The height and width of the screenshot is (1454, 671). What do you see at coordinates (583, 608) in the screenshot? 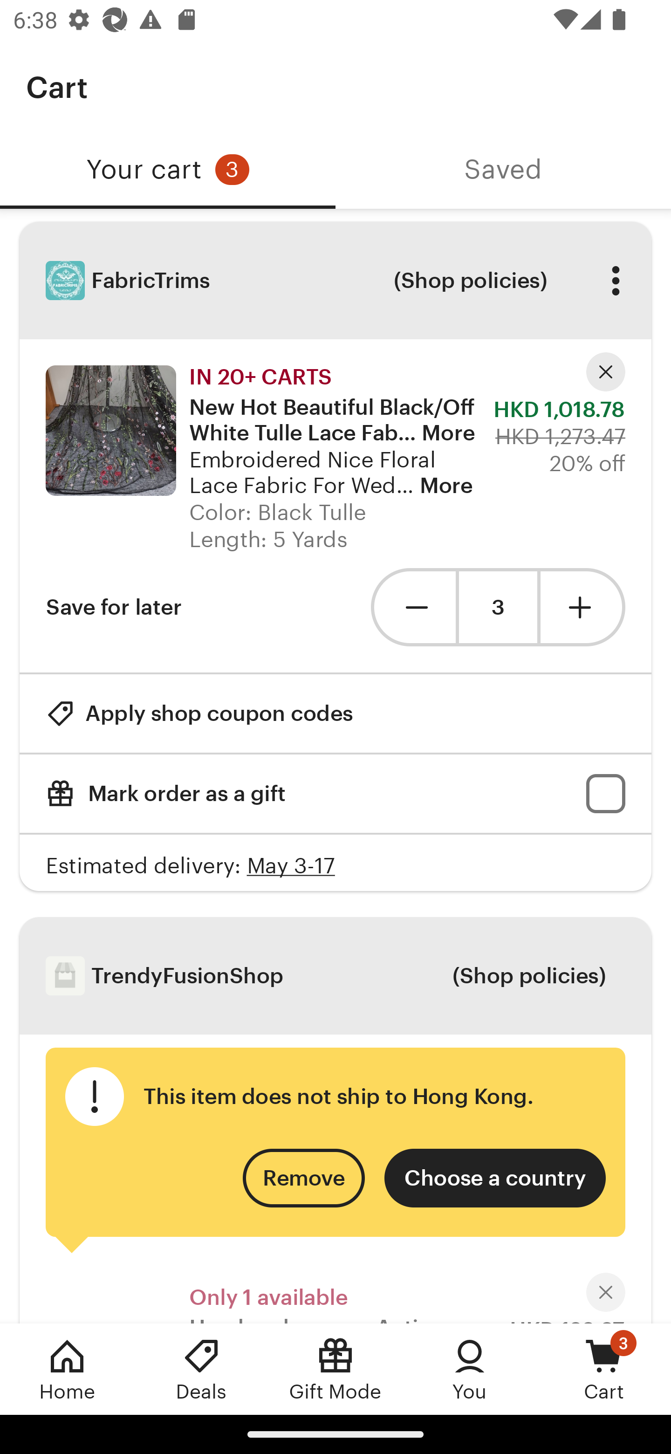
I see `Add one unit to cart` at bounding box center [583, 608].